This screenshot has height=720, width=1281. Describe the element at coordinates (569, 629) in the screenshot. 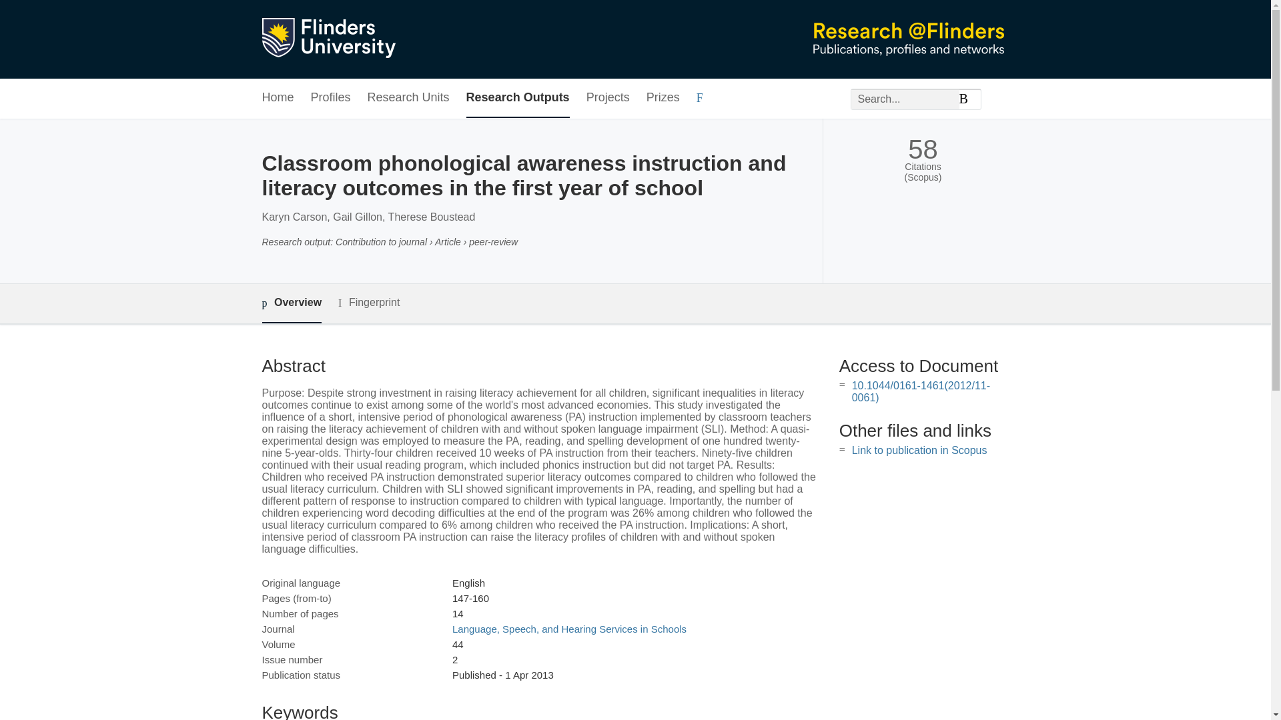

I see `Language, Speech, and Hearing Services in Schools` at that location.